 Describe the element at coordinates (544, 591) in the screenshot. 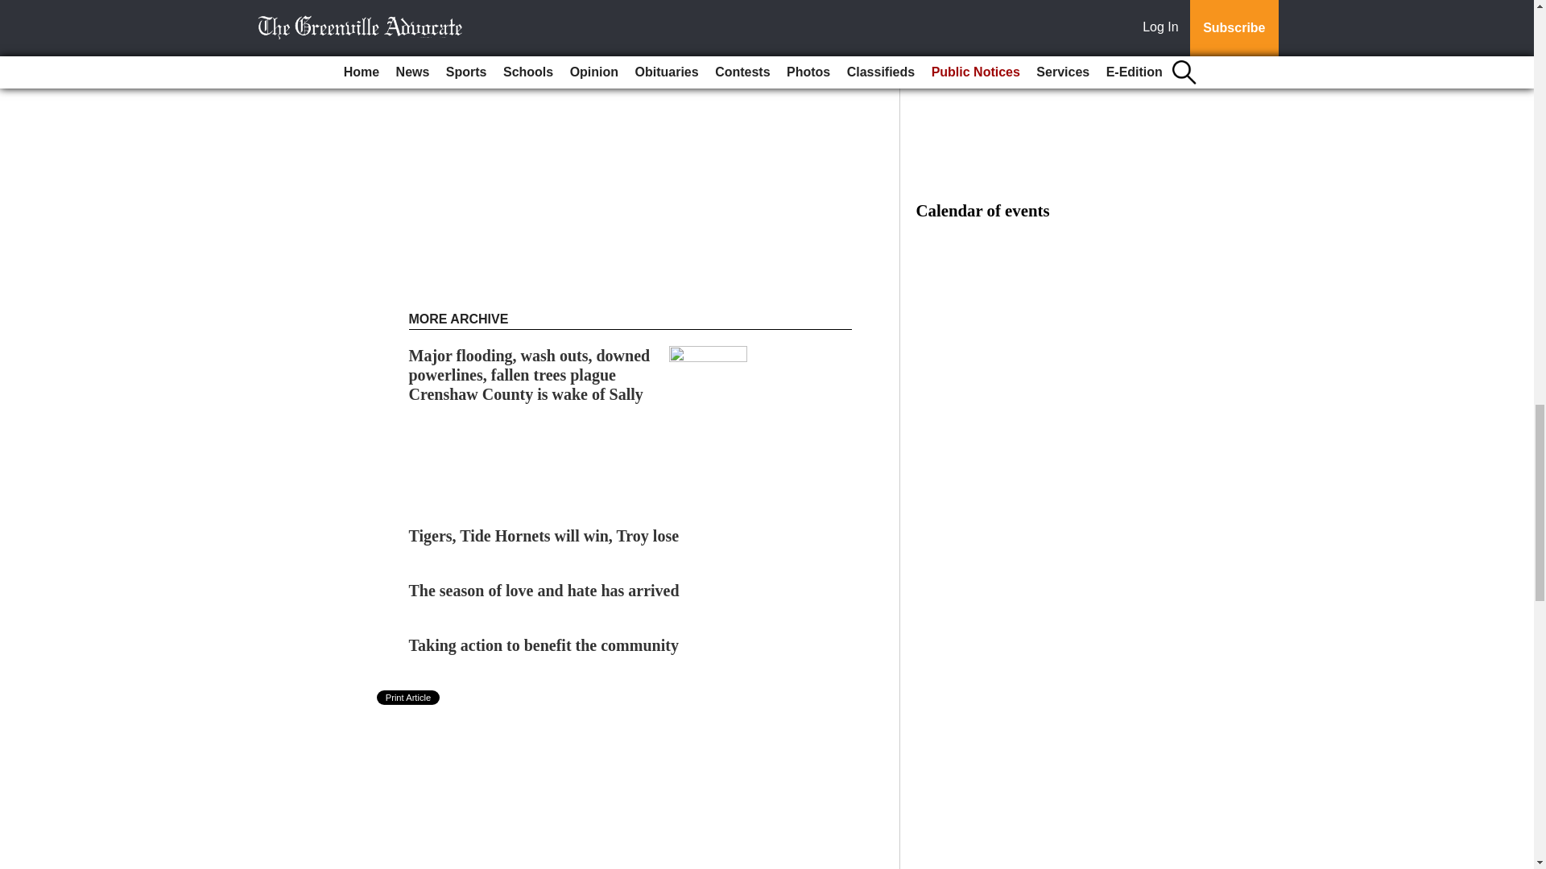

I see `The season of love and hate has arrived` at that location.